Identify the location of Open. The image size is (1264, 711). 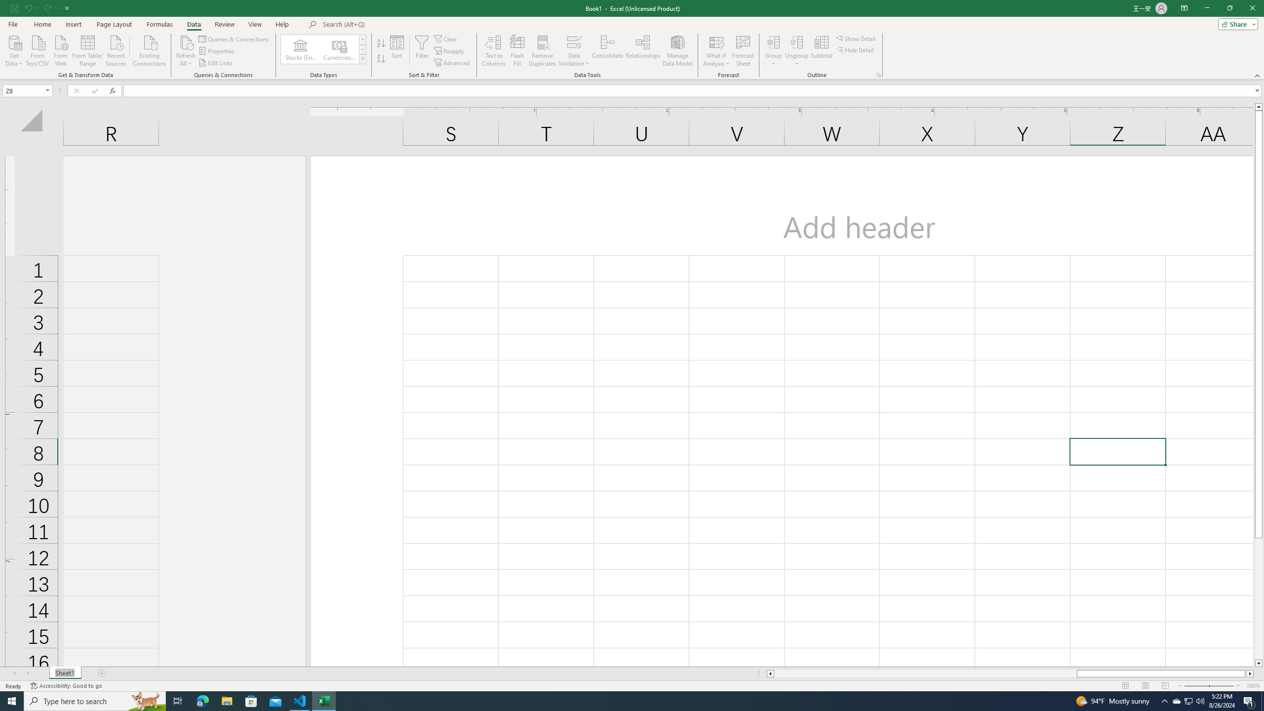
(47, 90).